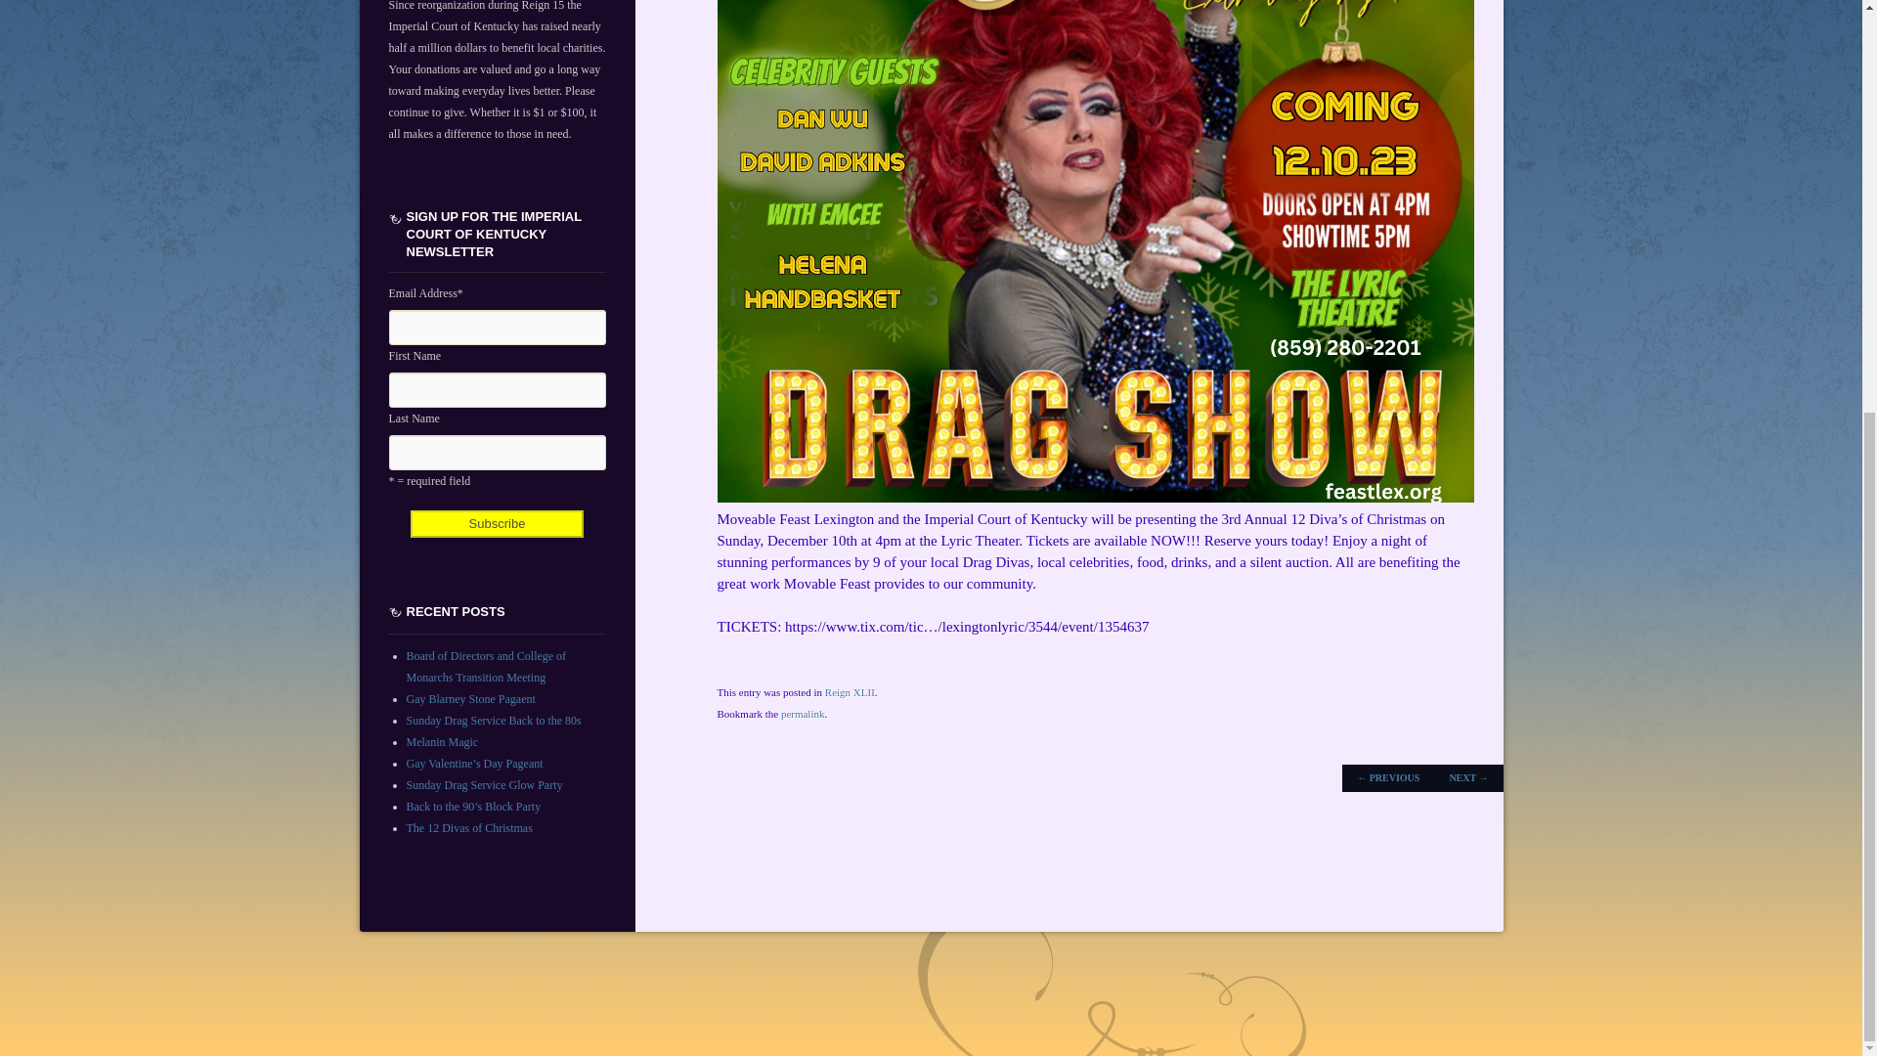  I want to click on Sunday Drag Service Glow Party, so click(485, 784).